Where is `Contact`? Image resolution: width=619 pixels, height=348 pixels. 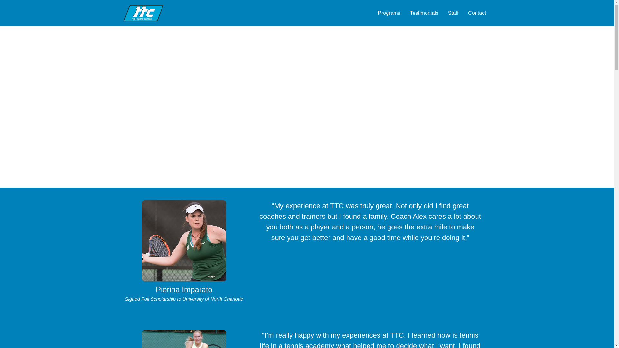
Contact is located at coordinates (477, 13).